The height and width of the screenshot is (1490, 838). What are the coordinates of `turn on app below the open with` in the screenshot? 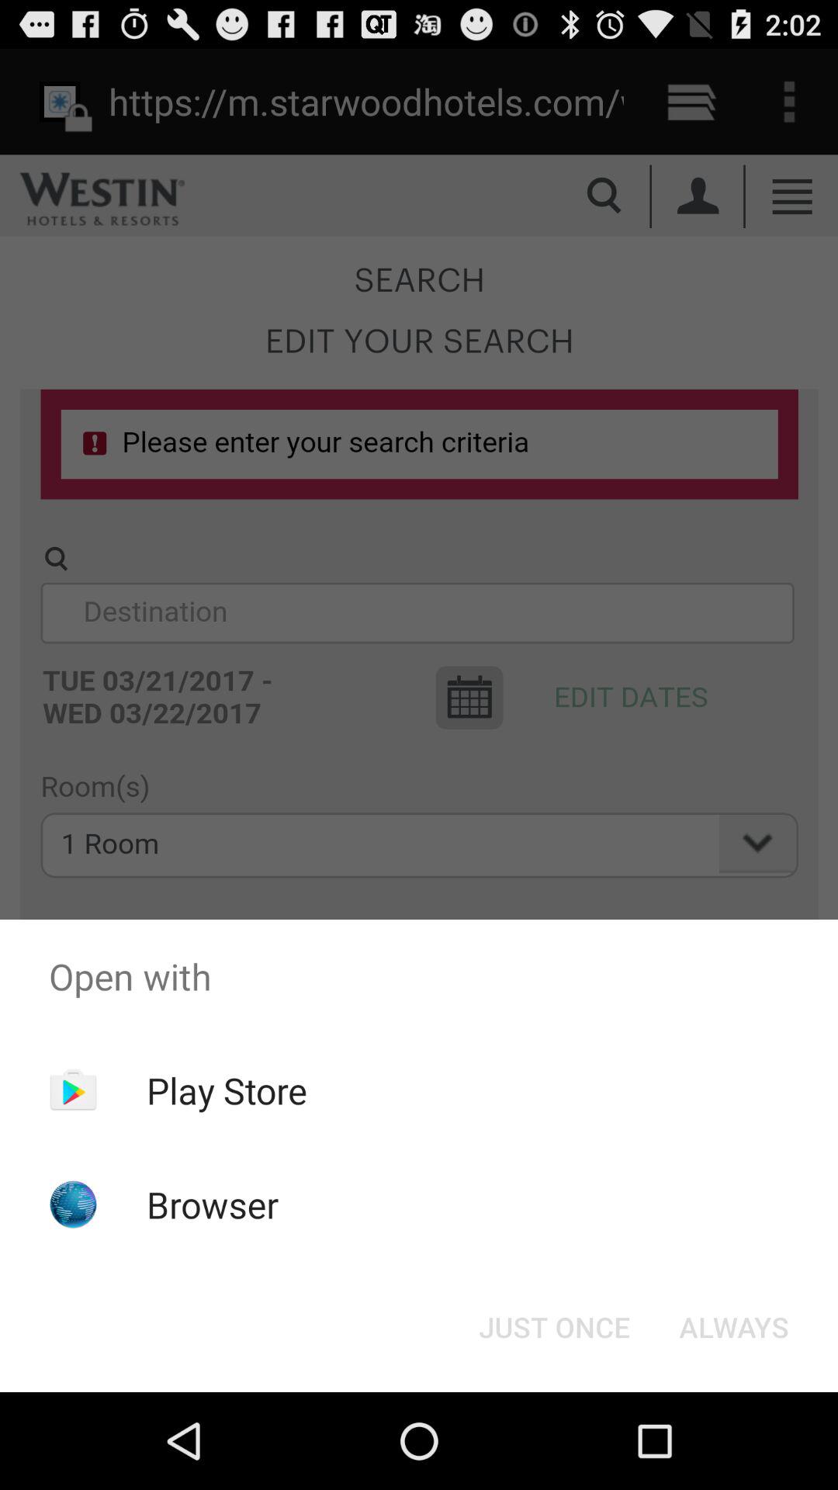 It's located at (227, 1090).